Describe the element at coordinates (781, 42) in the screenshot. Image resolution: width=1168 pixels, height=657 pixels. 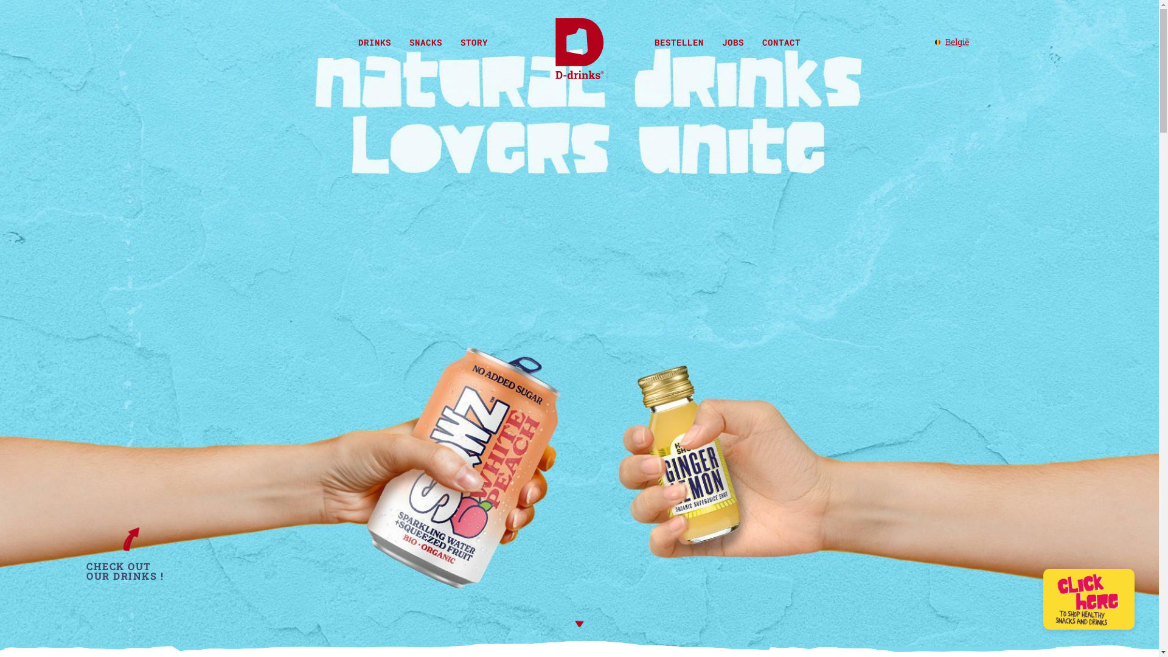
I see `CONTACT` at that location.